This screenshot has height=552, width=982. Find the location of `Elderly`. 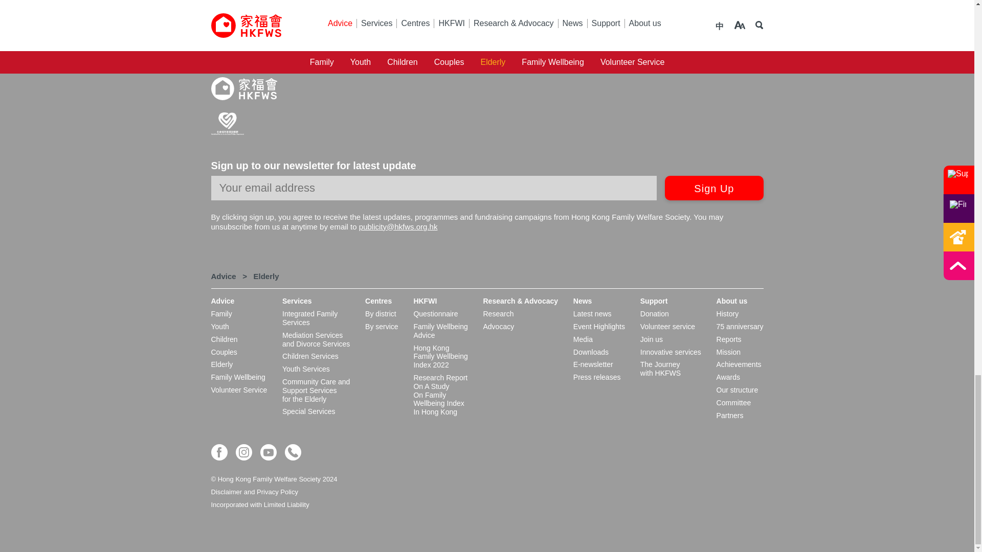

Elderly is located at coordinates (266, 276).